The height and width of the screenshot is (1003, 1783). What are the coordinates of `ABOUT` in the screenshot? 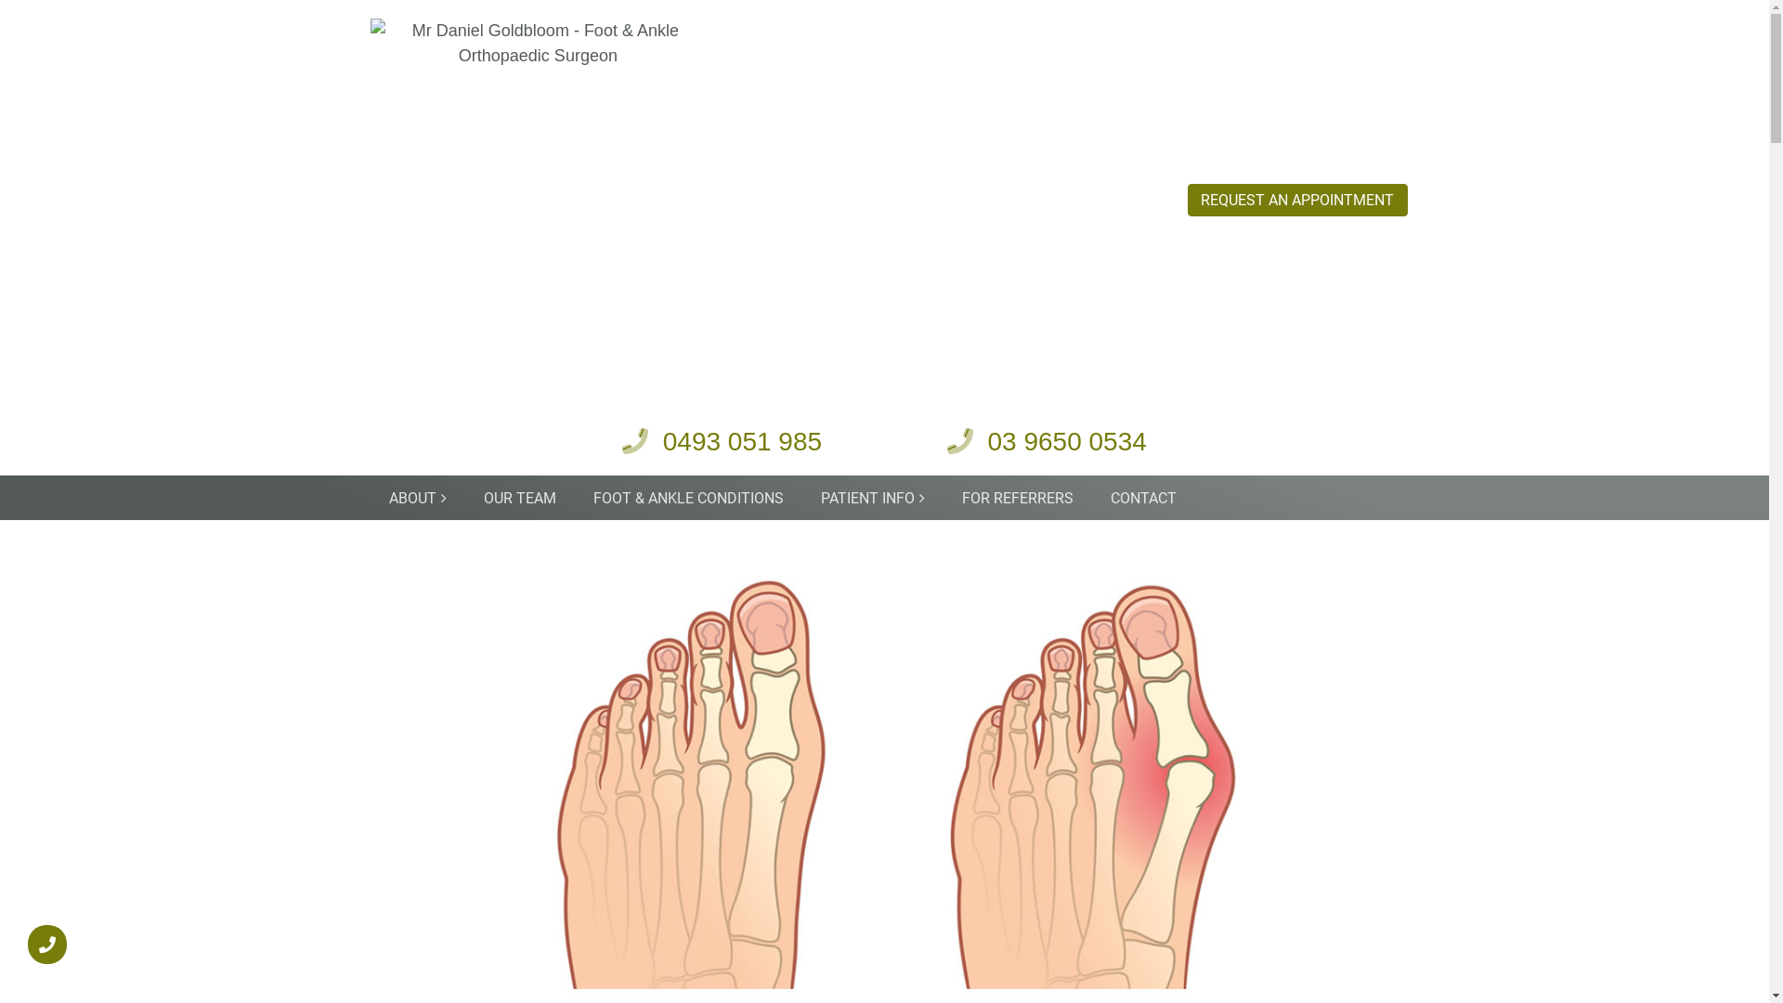 It's located at (418, 498).